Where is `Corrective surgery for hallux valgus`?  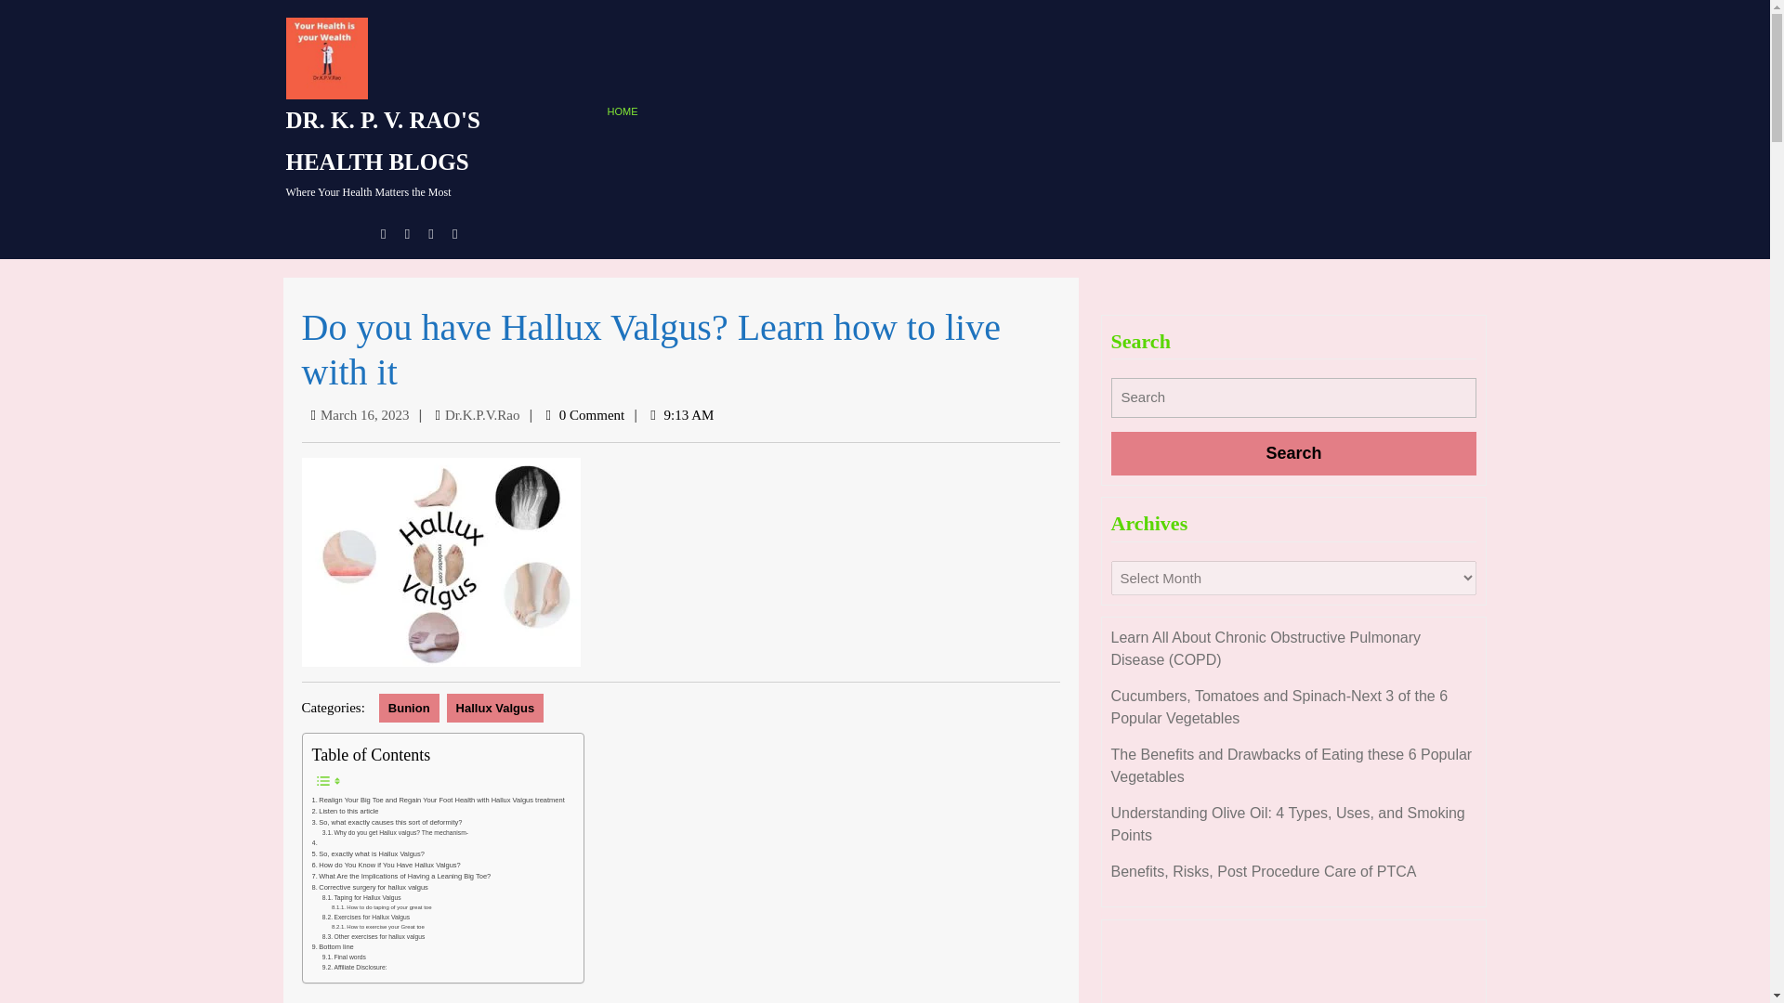 Corrective surgery for hallux valgus is located at coordinates (370, 888).